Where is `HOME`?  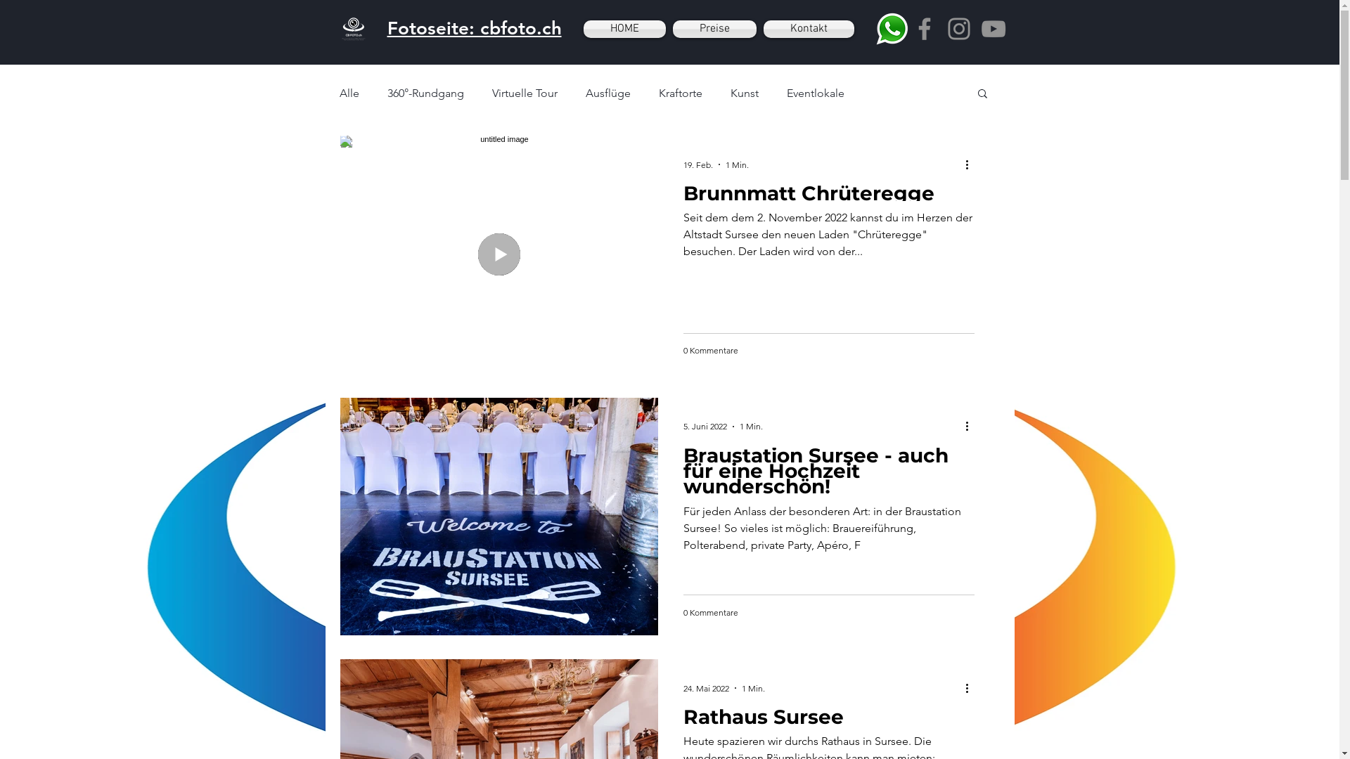
HOME is located at coordinates (626, 30).